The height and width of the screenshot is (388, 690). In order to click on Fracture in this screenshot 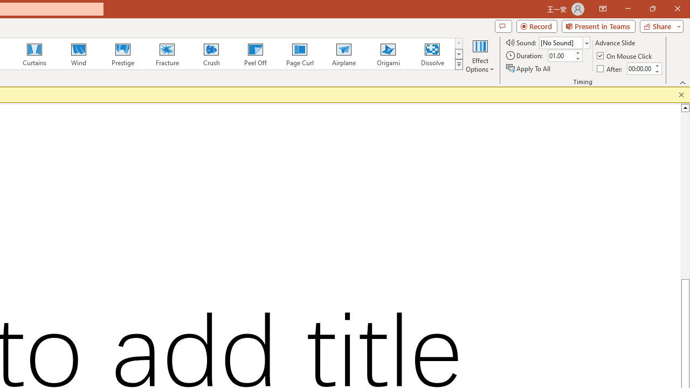, I will do `click(167, 54)`.